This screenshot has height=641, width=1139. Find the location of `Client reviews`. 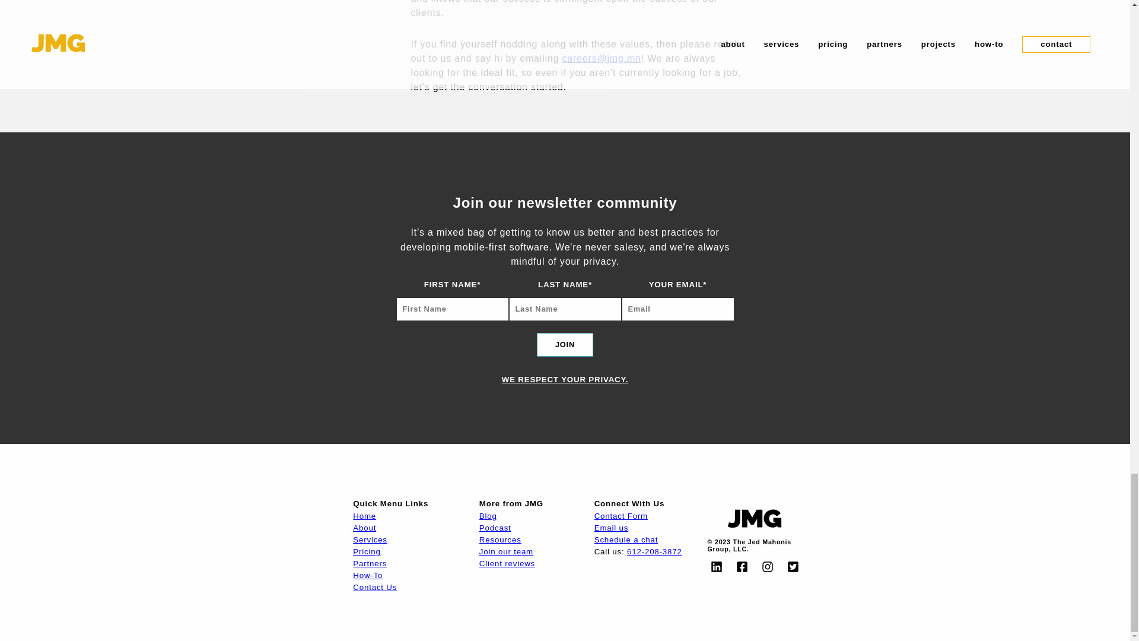

Client reviews is located at coordinates (507, 563).